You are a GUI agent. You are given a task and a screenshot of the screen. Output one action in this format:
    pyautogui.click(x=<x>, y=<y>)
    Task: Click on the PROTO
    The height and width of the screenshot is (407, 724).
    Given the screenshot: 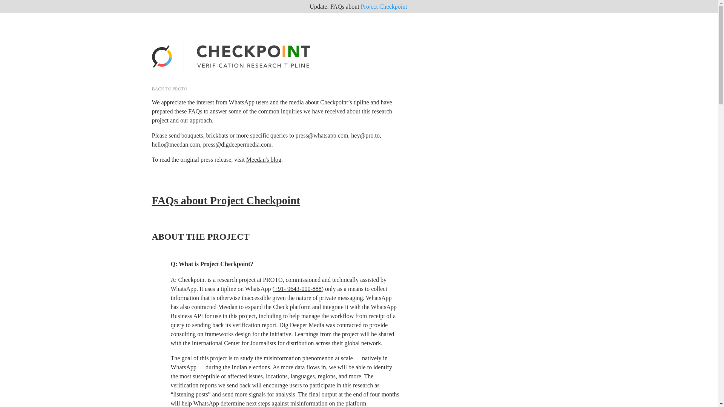 What is the action you would take?
    pyautogui.click(x=169, y=89)
    